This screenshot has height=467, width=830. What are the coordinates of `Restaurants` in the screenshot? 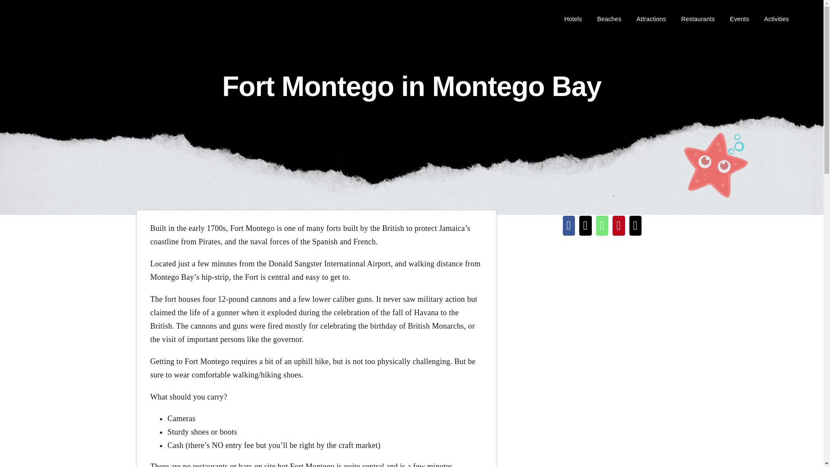 It's located at (698, 18).